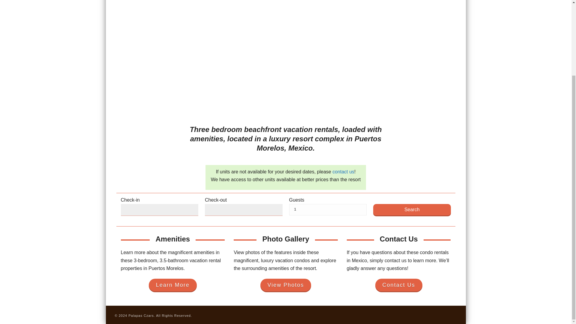  What do you see at coordinates (343, 172) in the screenshot?
I see `contact us` at bounding box center [343, 172].